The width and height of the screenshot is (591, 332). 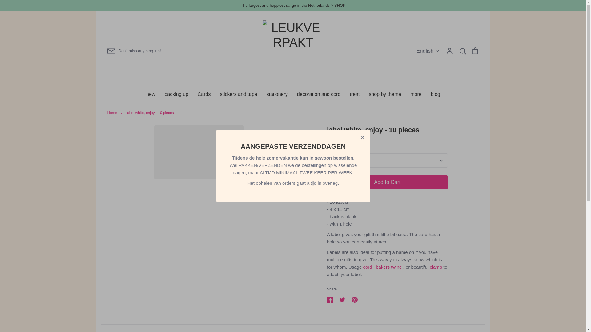 What do you see at coordinates (475, 51) in the screenshot?
I see `Cart` at bounding box center [475, 51].